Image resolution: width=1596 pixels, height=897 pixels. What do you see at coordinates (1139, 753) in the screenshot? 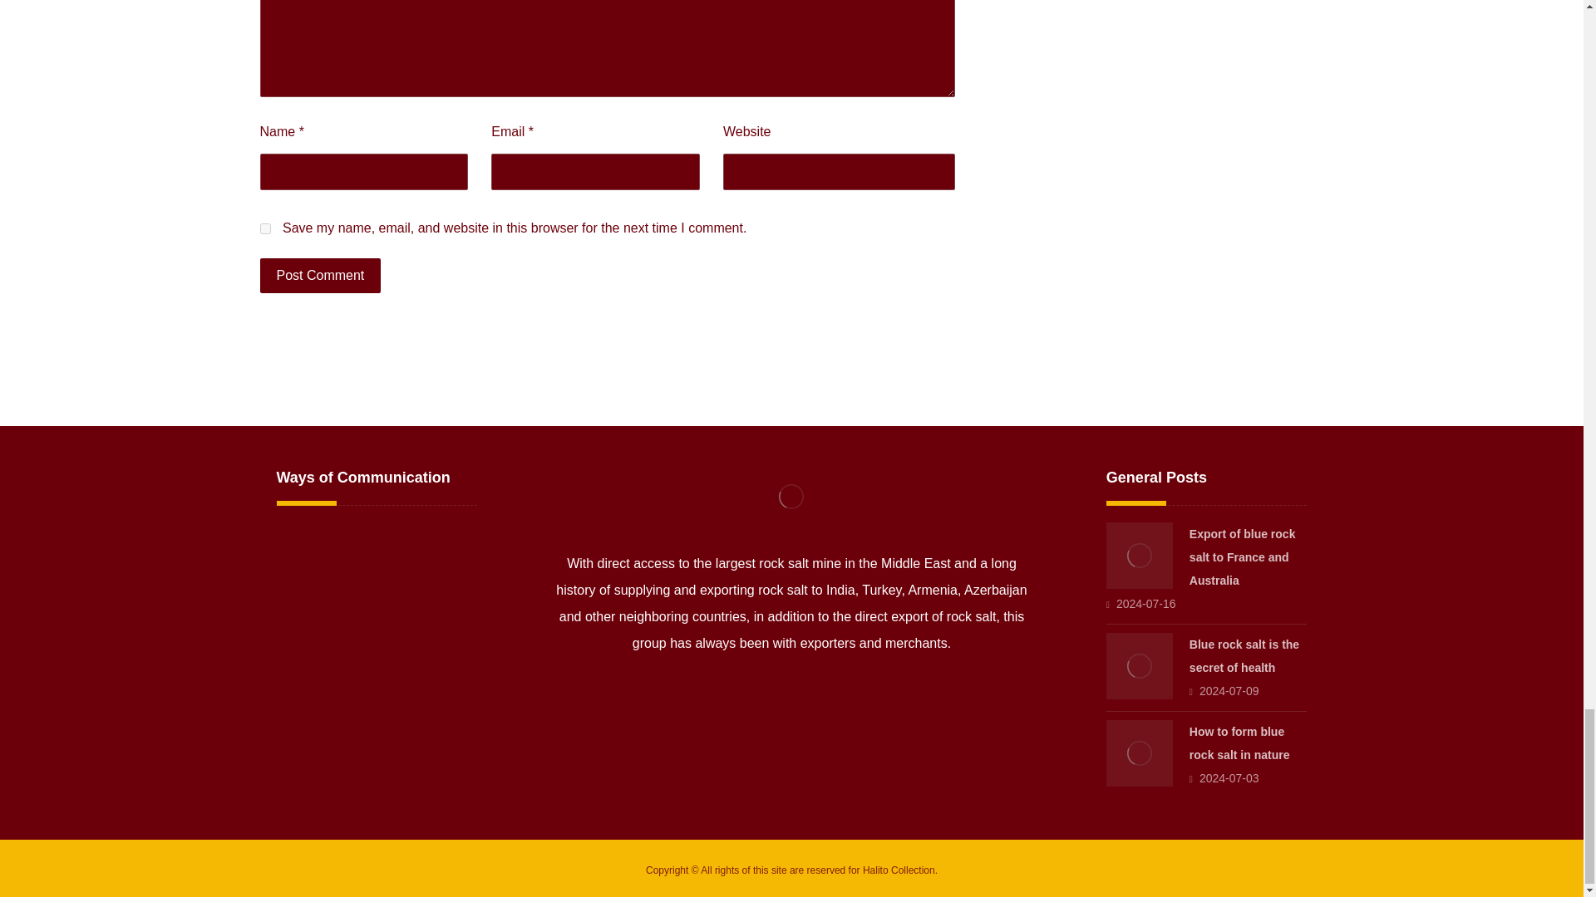
I see `How to form blue rock salt in nature` at bounding box center [1139, 753].